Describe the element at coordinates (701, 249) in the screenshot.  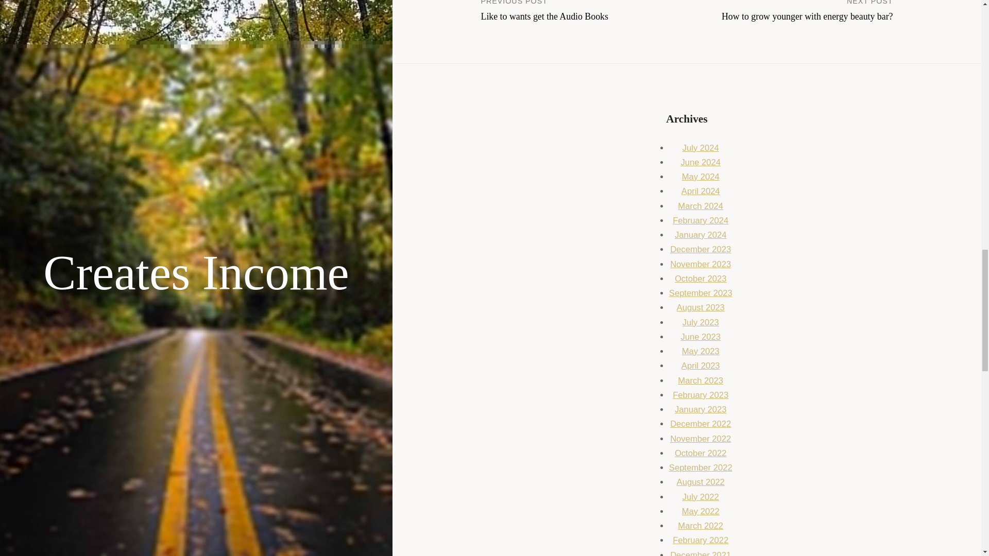
I see `December 2023` at that location.